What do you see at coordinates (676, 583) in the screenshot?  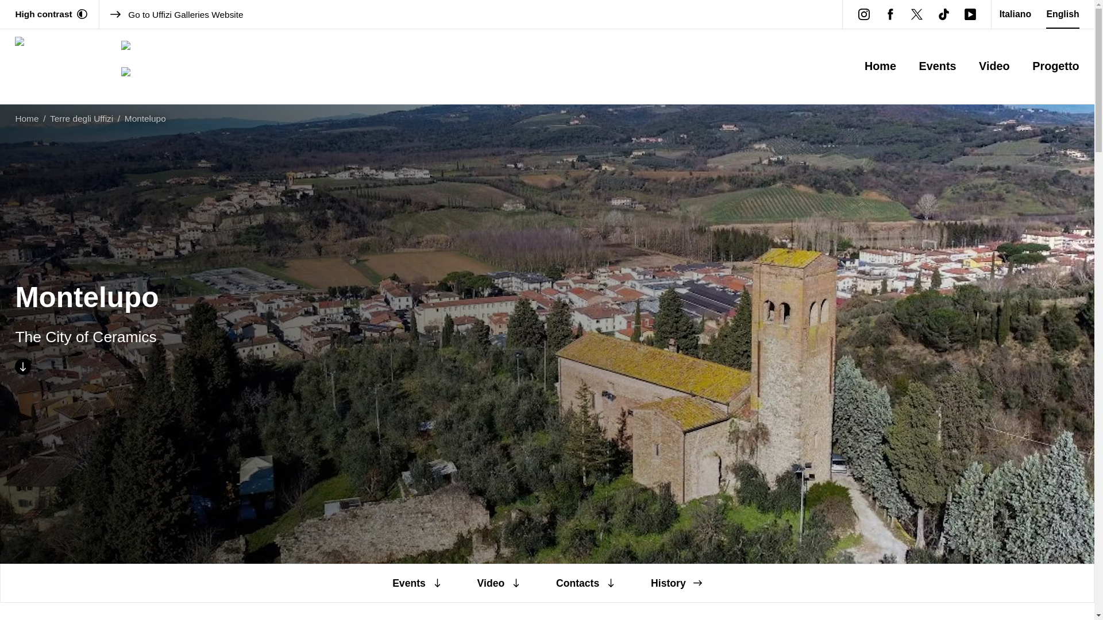 I see `History` at bounding box center [676, 583].